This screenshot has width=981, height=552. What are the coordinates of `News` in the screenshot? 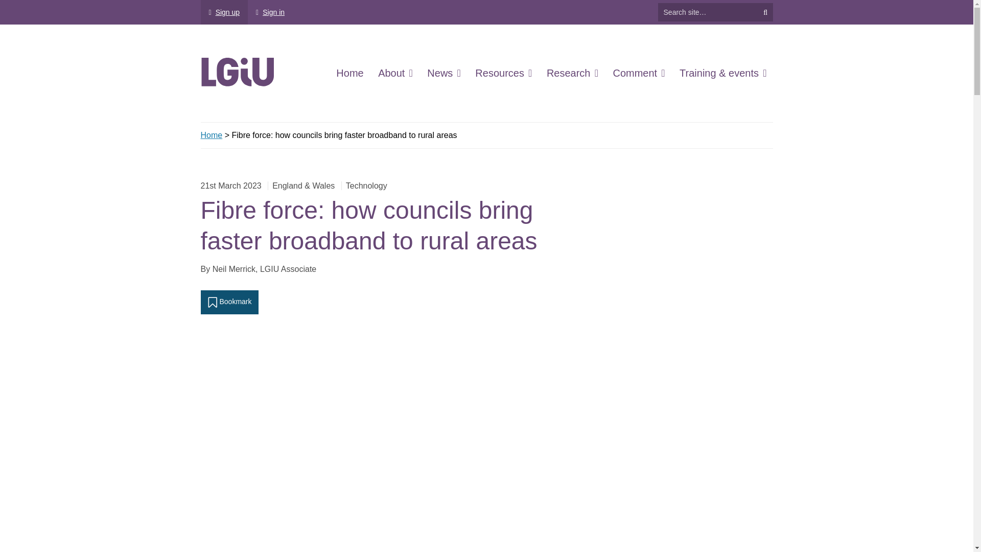 It's located at (443, 73).